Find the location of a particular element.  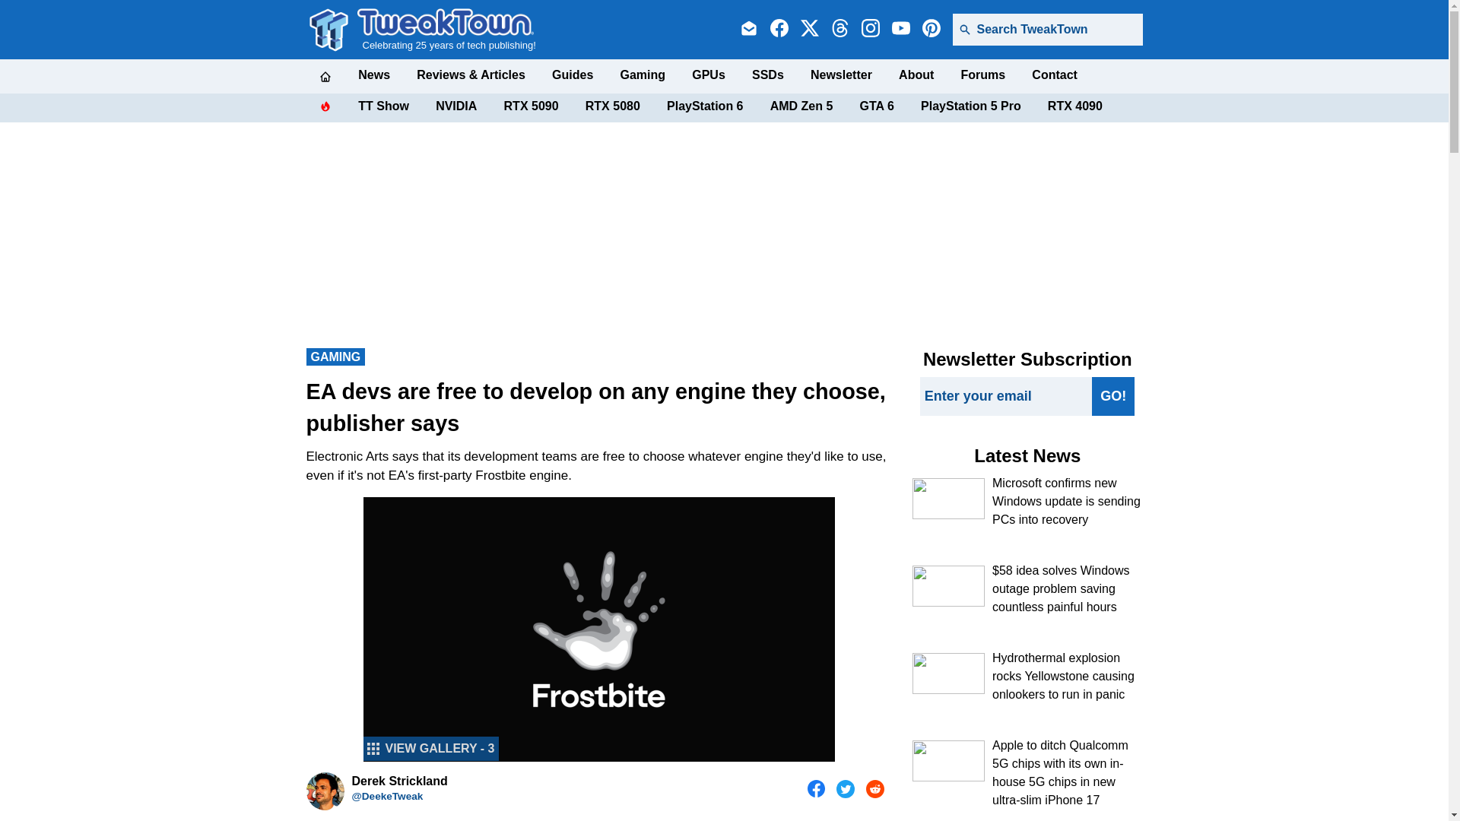

Share on Twitter is located at coordinates (846, 789).